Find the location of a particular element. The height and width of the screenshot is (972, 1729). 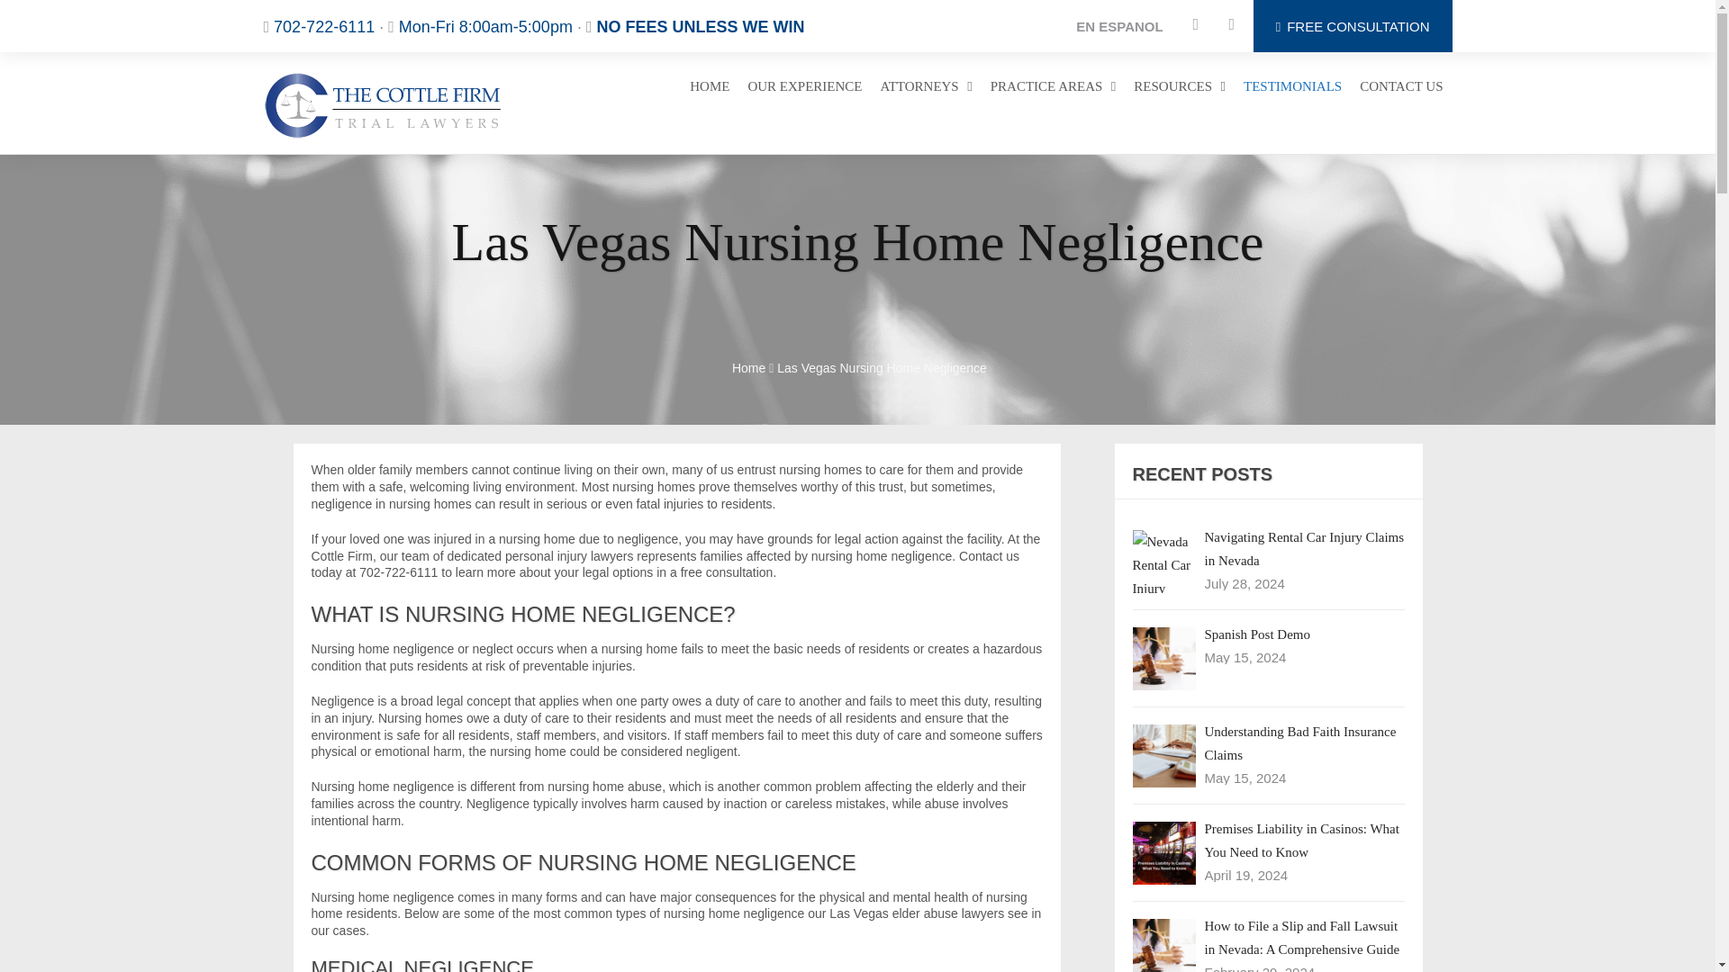

PRACTICE AREAS is located at coordinates (1054, 88).